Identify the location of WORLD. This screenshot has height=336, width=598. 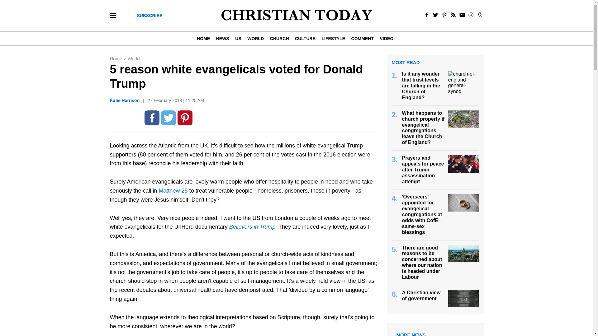
(255, 38).